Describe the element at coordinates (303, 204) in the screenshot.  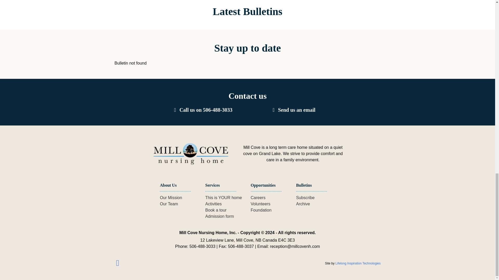
I see `Archive` at that location.